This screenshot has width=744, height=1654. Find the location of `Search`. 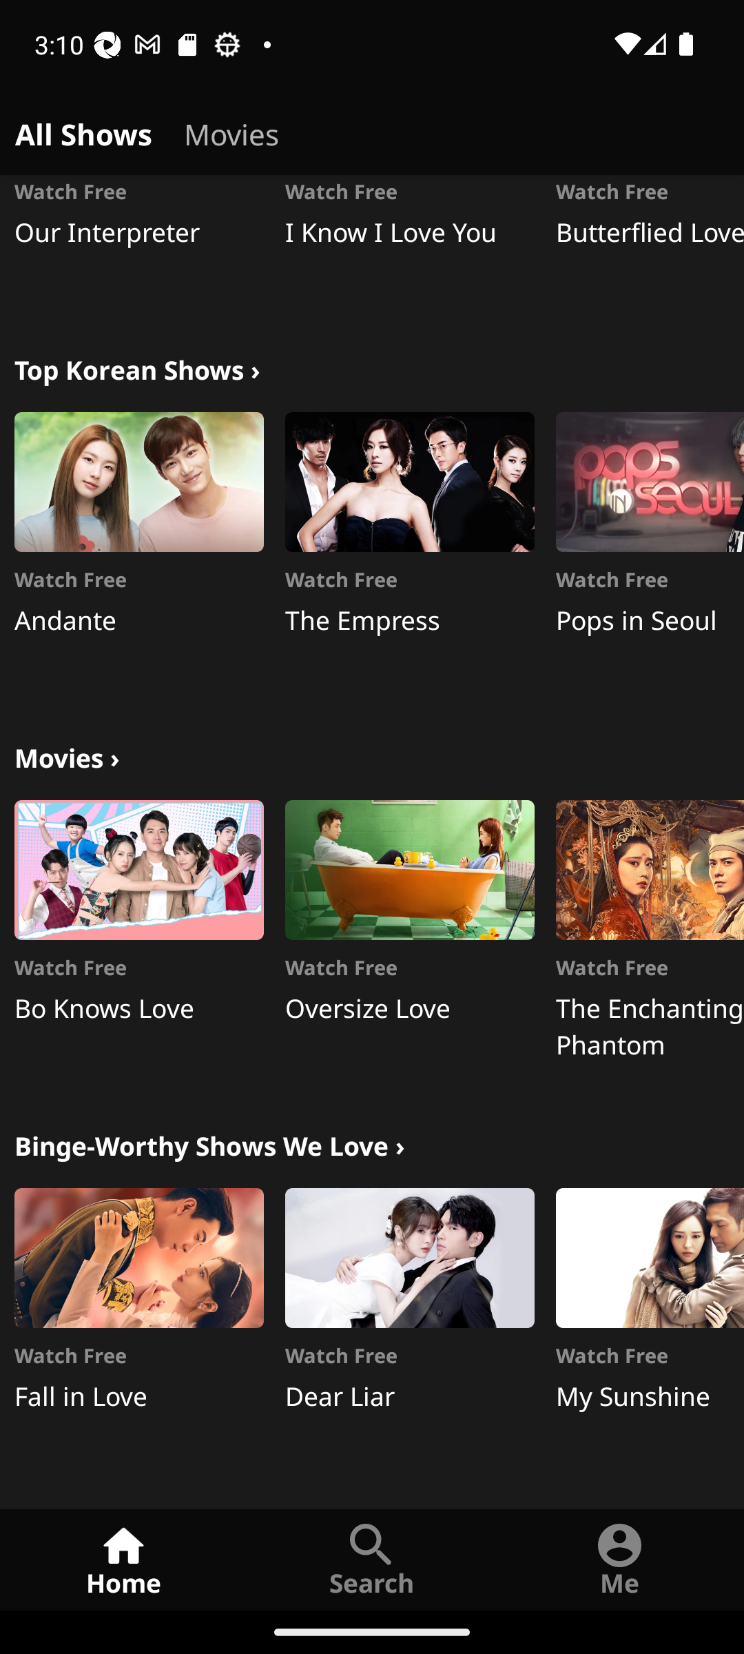

Search is located at coordinates (372, 1559).